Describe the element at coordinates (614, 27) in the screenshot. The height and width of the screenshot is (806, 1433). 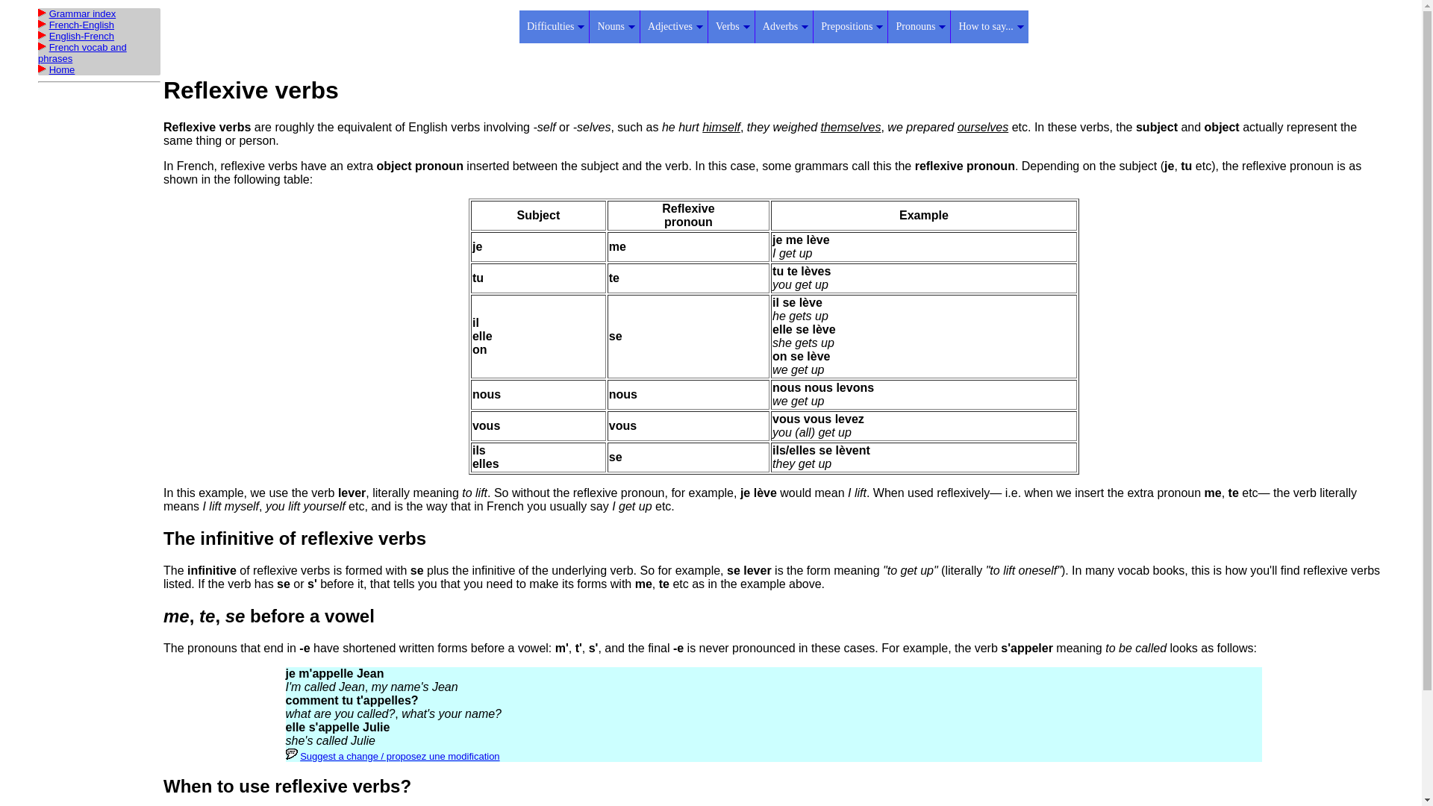
I see `Nouns` at that location.